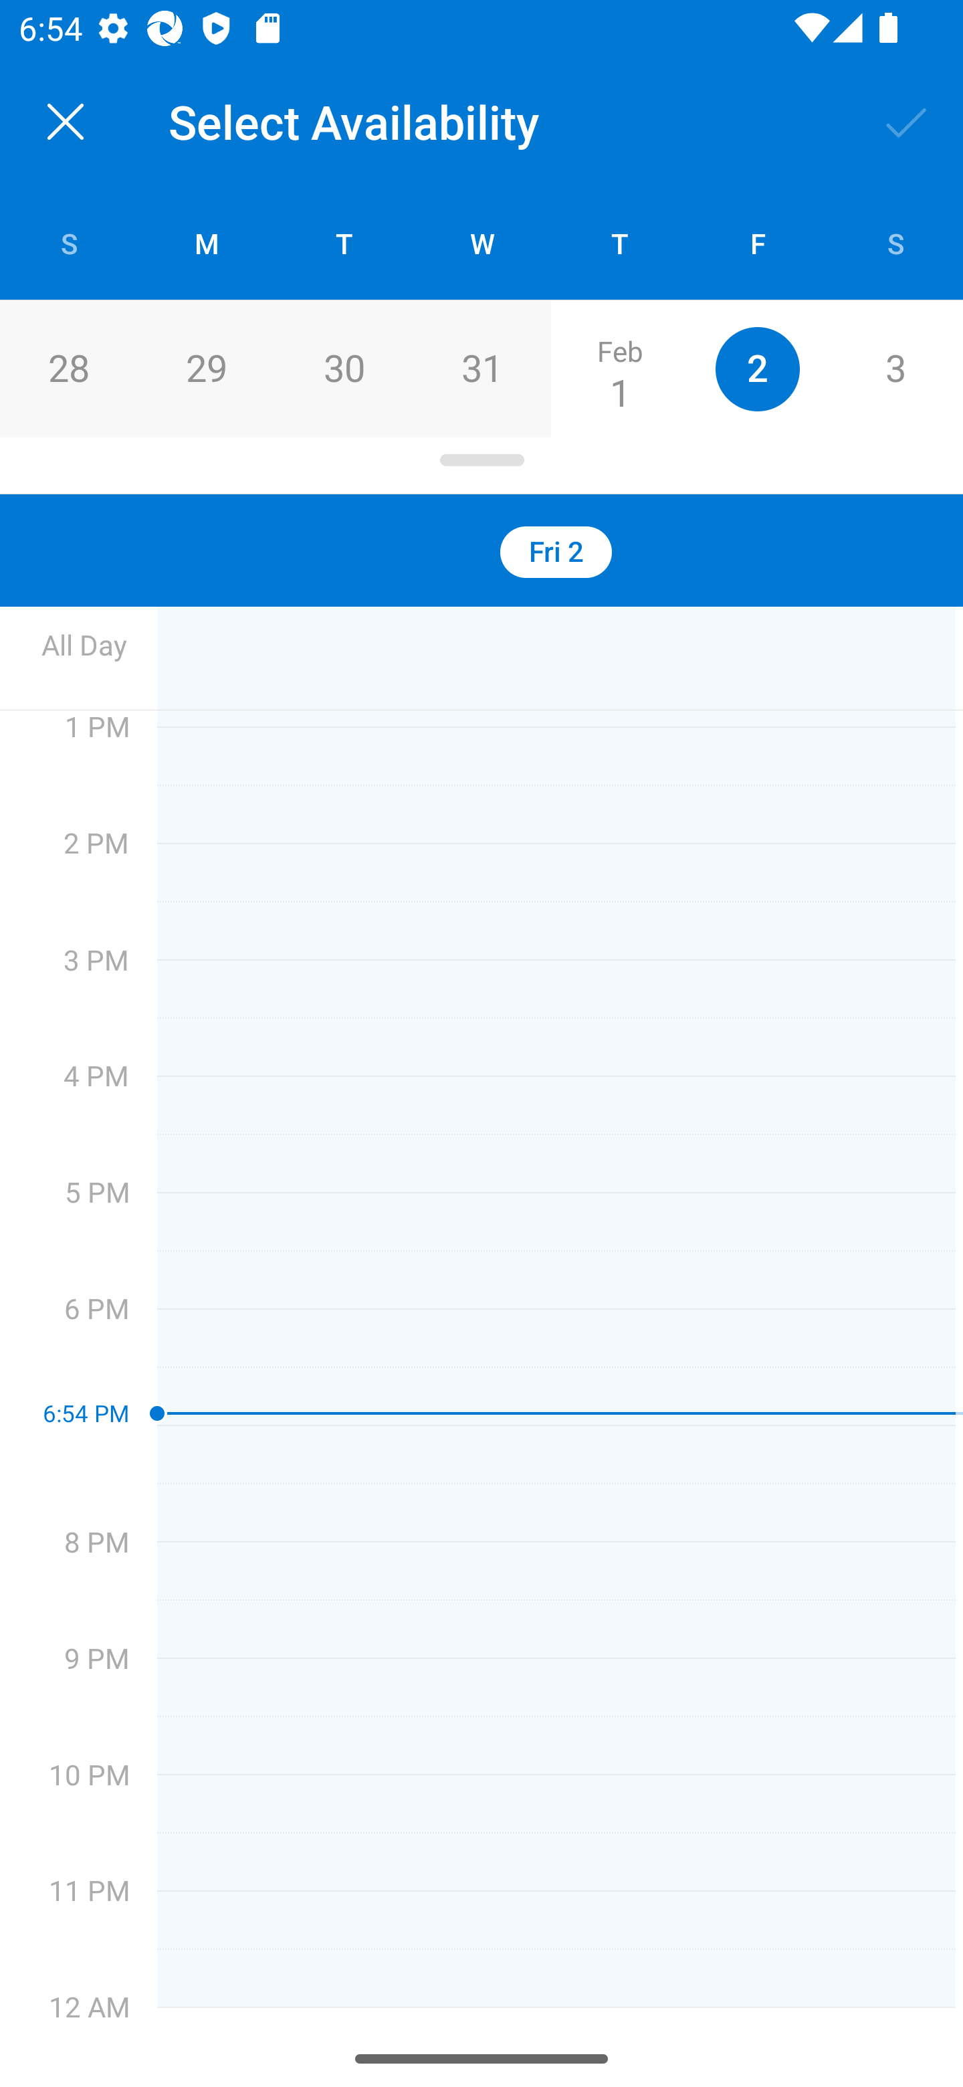  I want to click on 2 Friday, February 2, today, Selected, so click(757, 369).